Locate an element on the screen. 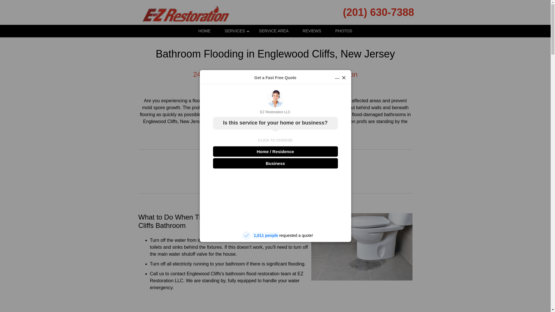  PHOTOS is located at coordinates (344, 31).